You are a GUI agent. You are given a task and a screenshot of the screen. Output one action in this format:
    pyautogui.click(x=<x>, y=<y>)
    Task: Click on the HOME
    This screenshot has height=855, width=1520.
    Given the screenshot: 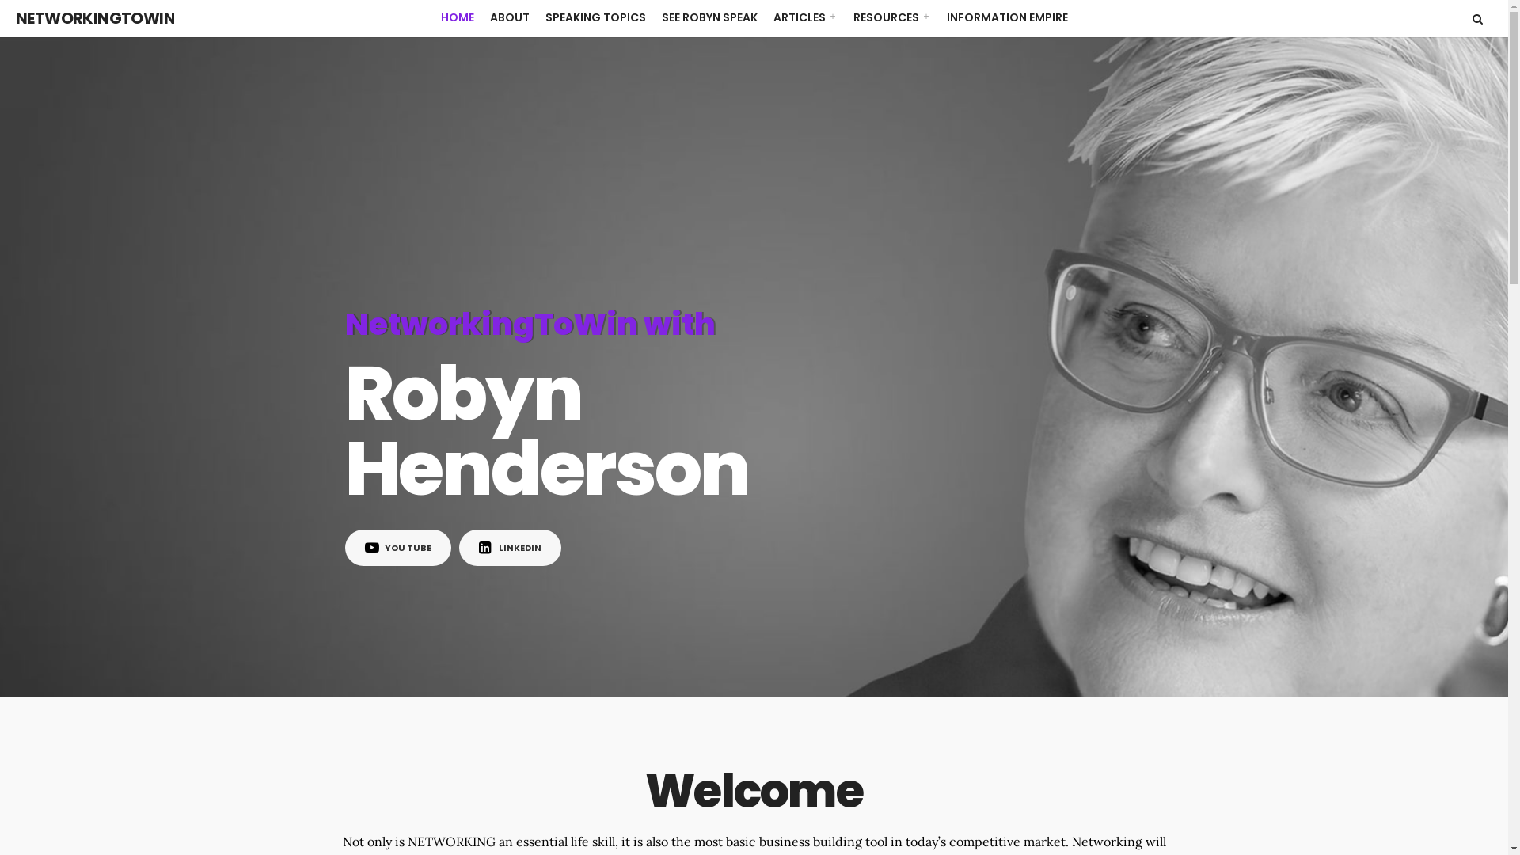 What is the action you would take?
    pyautogui.click(x=457, y=17)
    